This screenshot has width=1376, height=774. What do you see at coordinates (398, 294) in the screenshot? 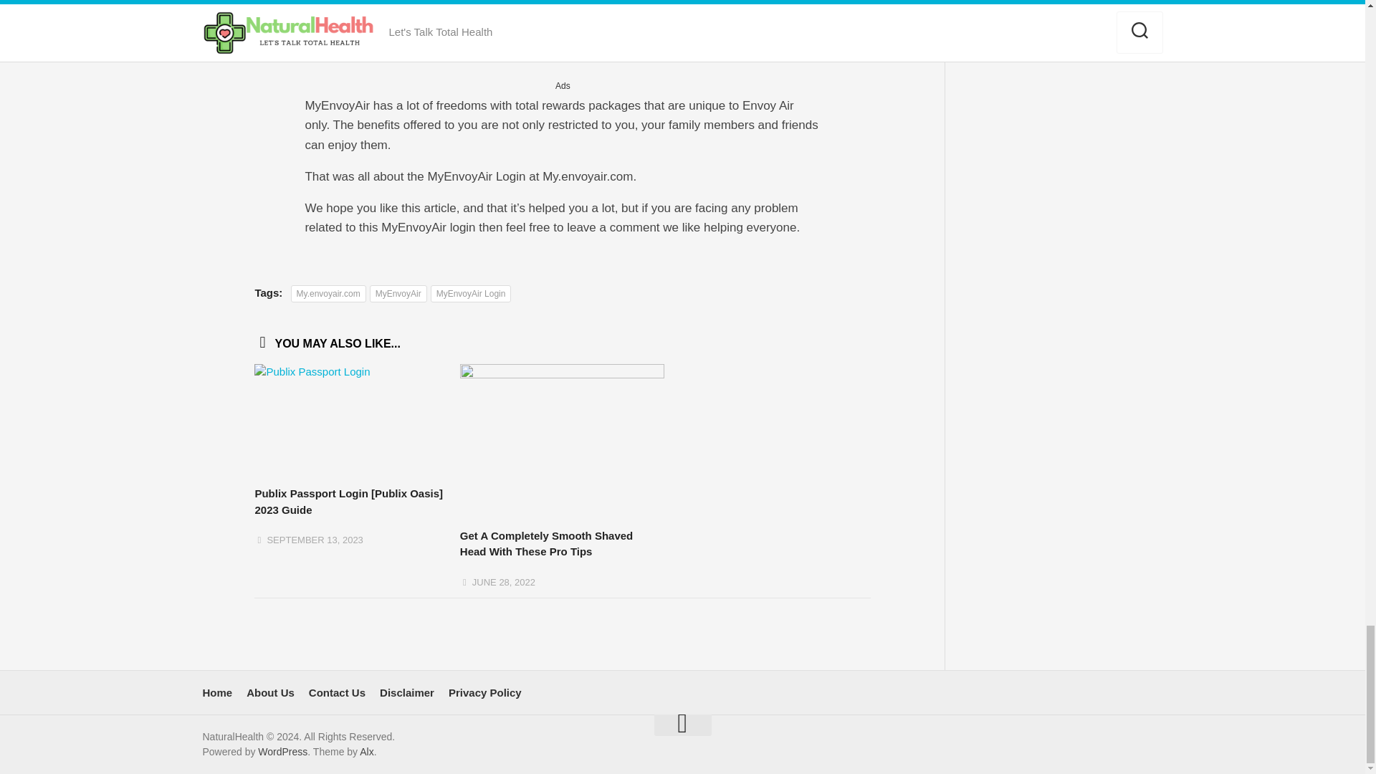
I see `MyEnvoyAir` at bounding box center [398, 294].